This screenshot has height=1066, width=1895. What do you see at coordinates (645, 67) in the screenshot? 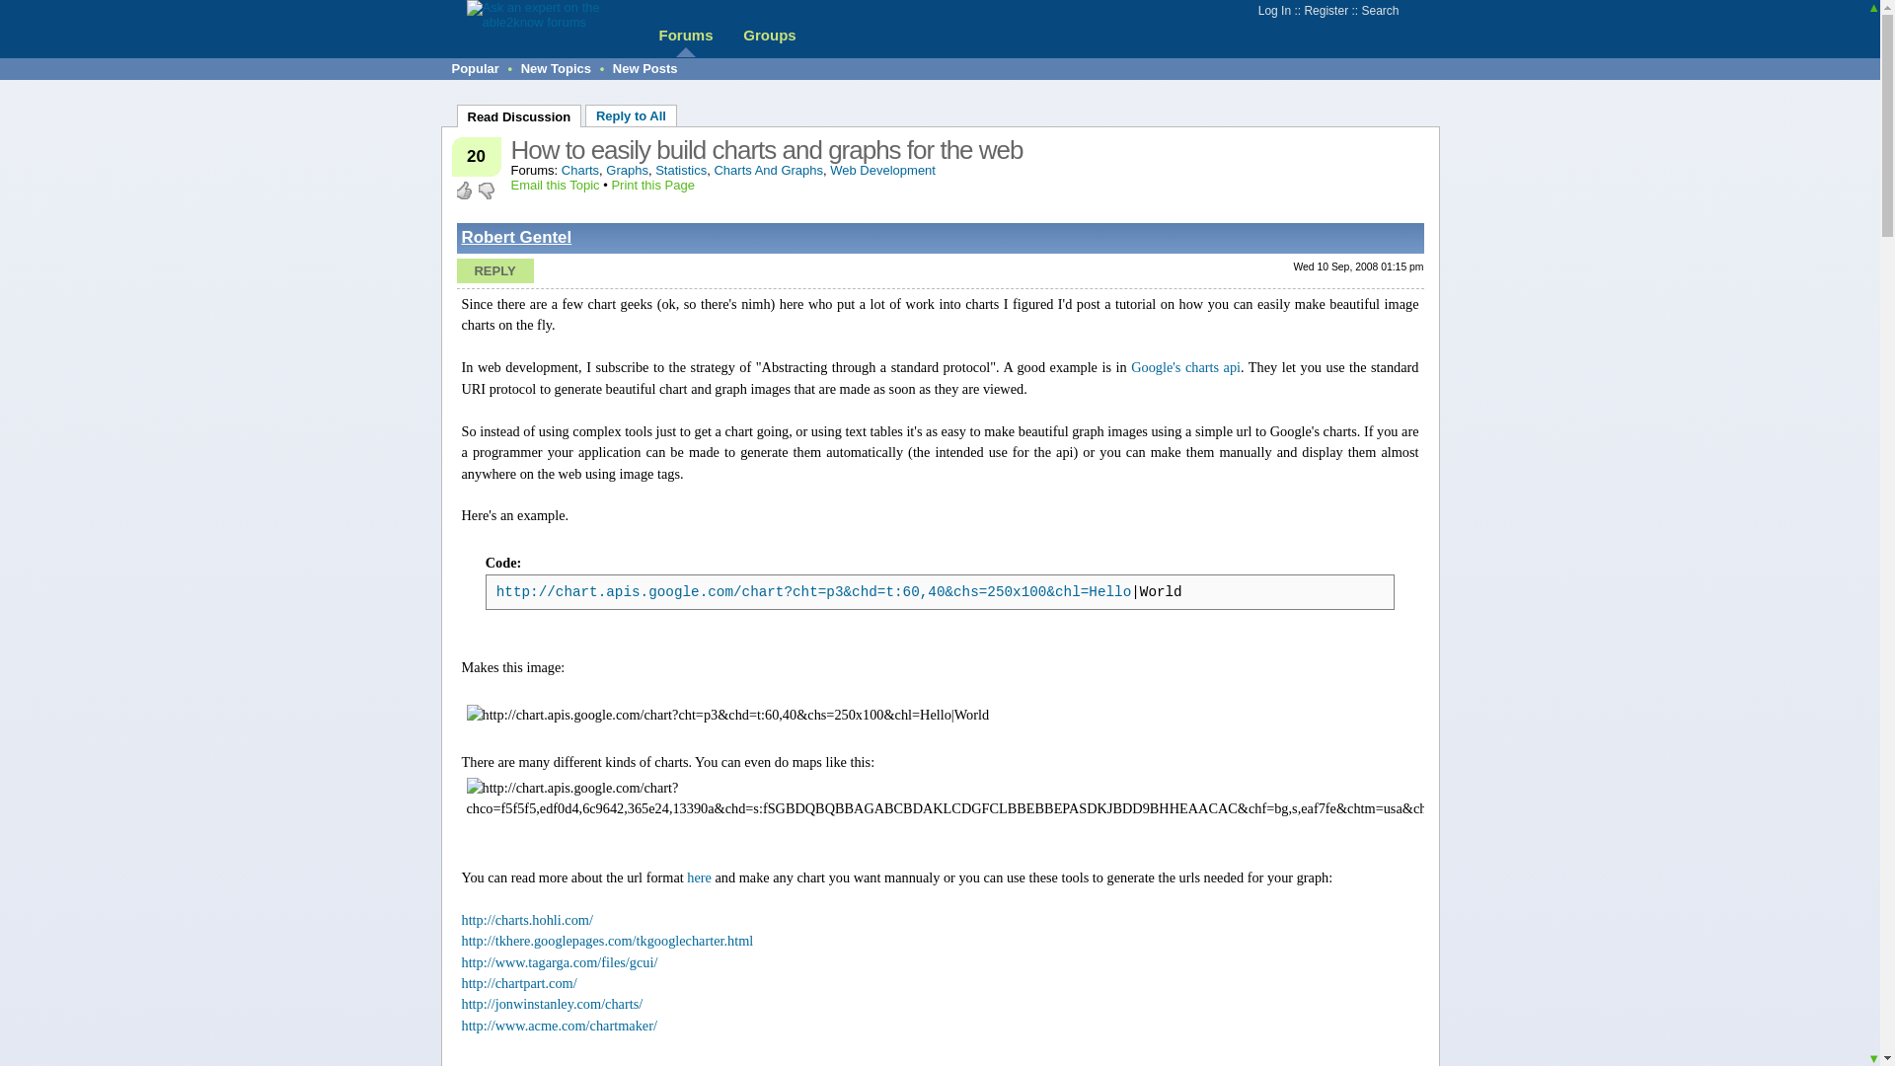
I see `New Posts` at bounding box center [645, 67].